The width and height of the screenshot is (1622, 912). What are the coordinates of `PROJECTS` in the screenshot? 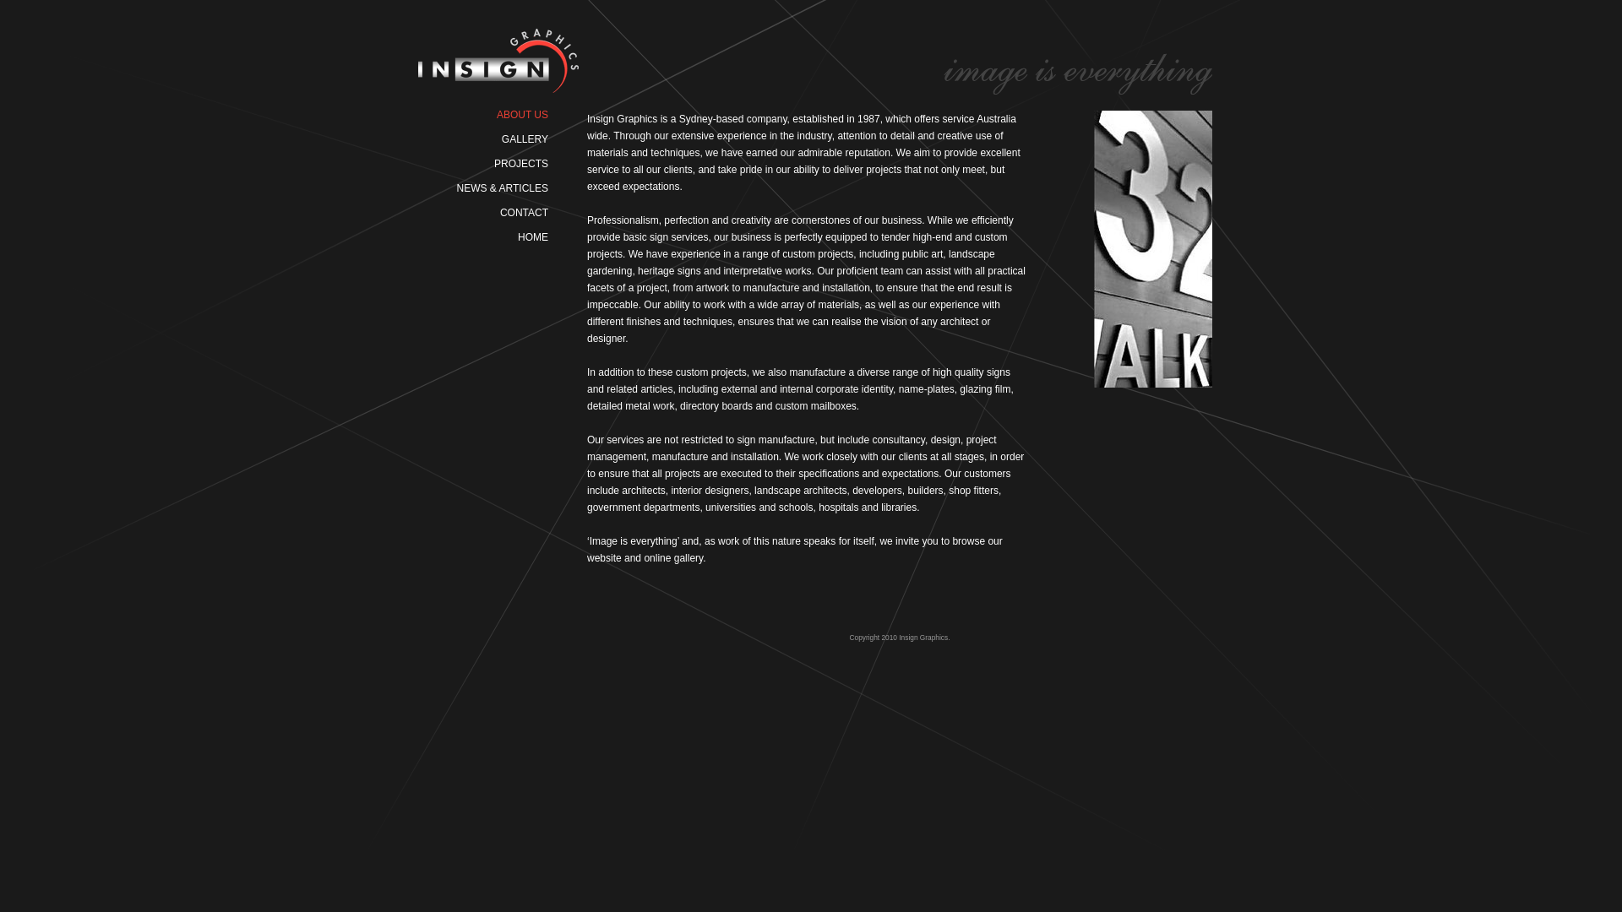 It's located at (479, 158).